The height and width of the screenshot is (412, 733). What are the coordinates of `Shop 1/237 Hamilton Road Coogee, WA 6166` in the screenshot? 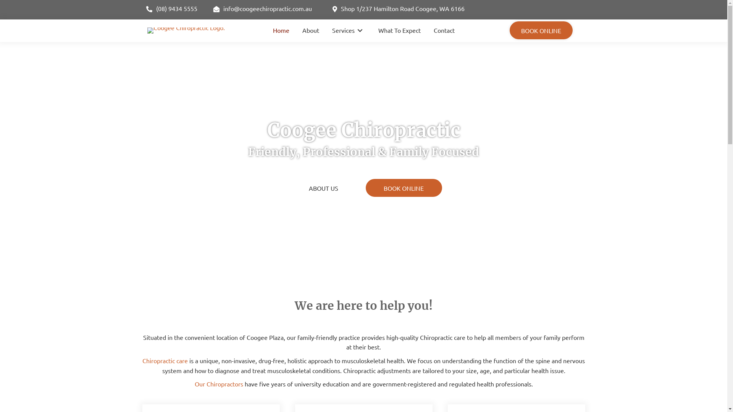 It's located at (459, 10).